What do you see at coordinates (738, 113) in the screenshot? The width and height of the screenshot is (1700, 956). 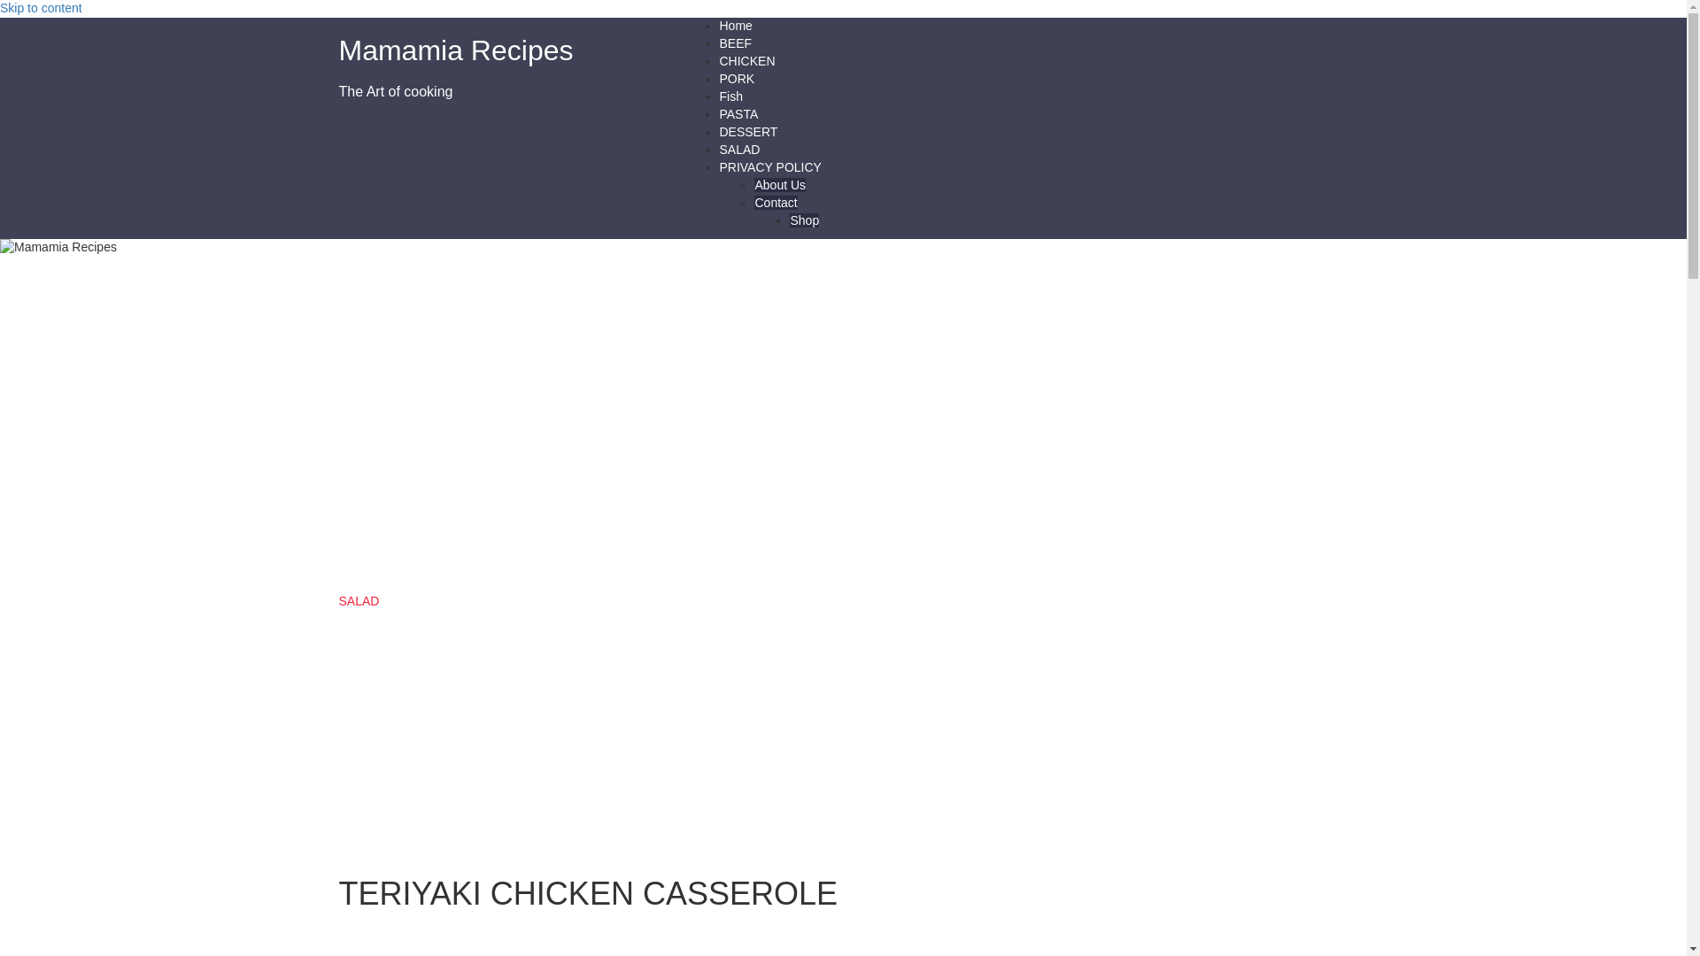 I see `PASTA` at bounding box center [738, 113].